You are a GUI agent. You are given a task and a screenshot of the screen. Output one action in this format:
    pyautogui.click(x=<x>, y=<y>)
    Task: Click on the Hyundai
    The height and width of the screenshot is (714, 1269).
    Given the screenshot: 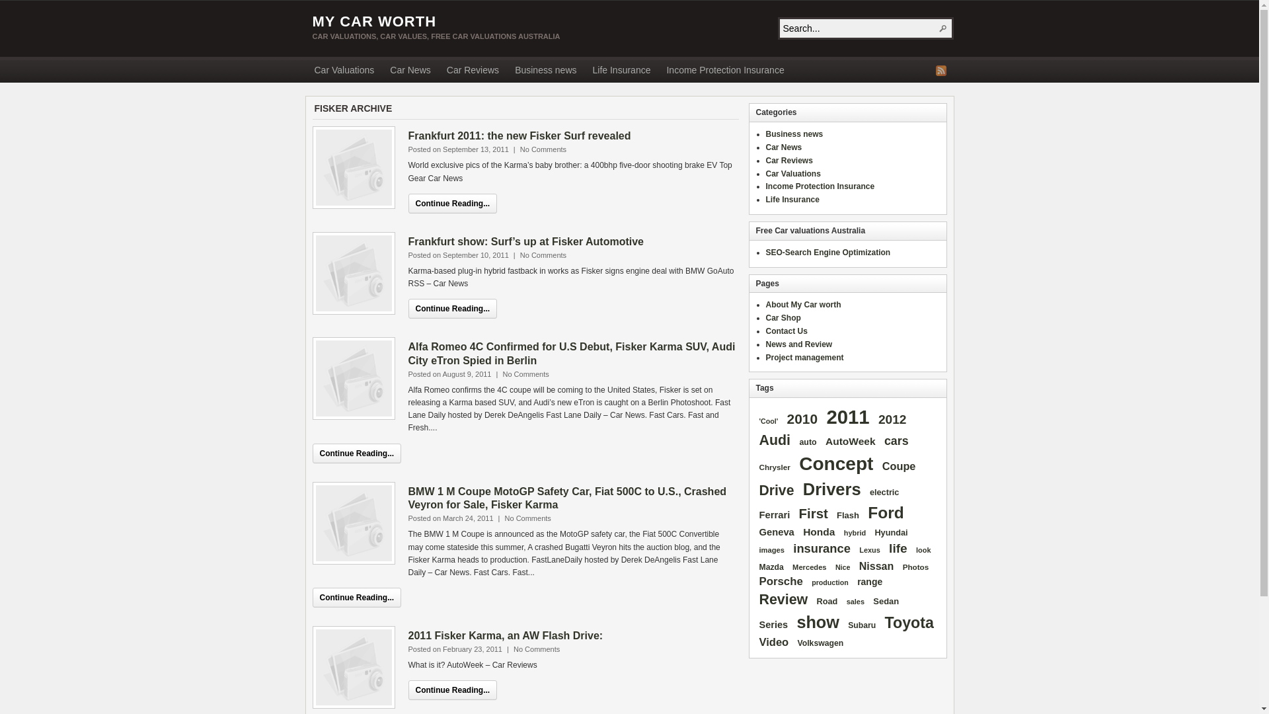 What is the action you would take?
    pyautogui.click(x=891, y=534)
    